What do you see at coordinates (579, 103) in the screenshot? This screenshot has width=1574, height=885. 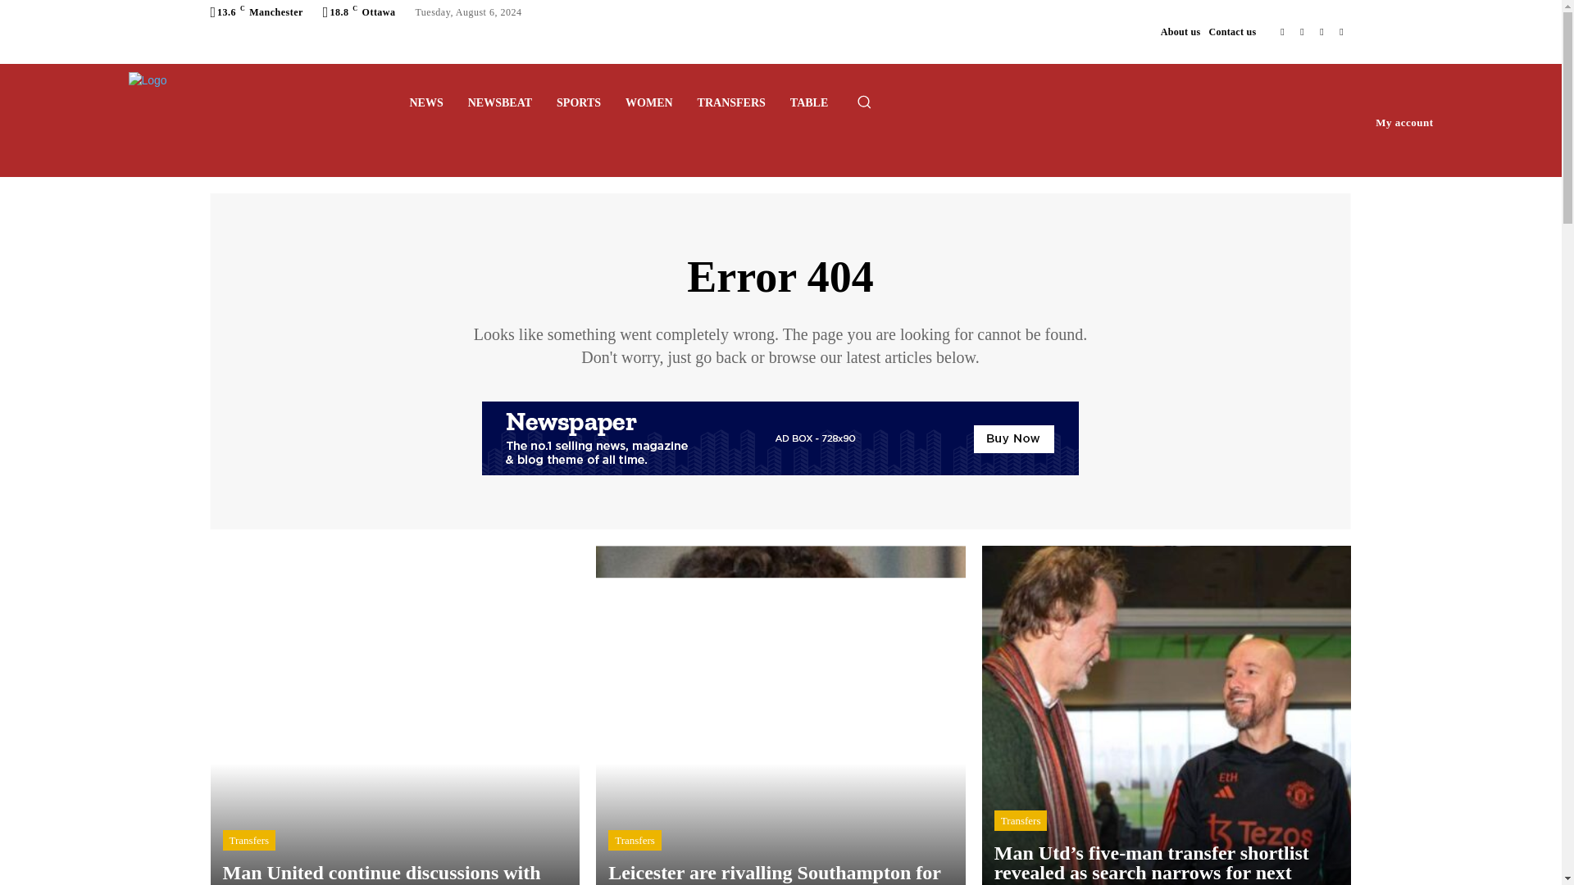 I see `SPORTS` at bounding box center [579, 103].